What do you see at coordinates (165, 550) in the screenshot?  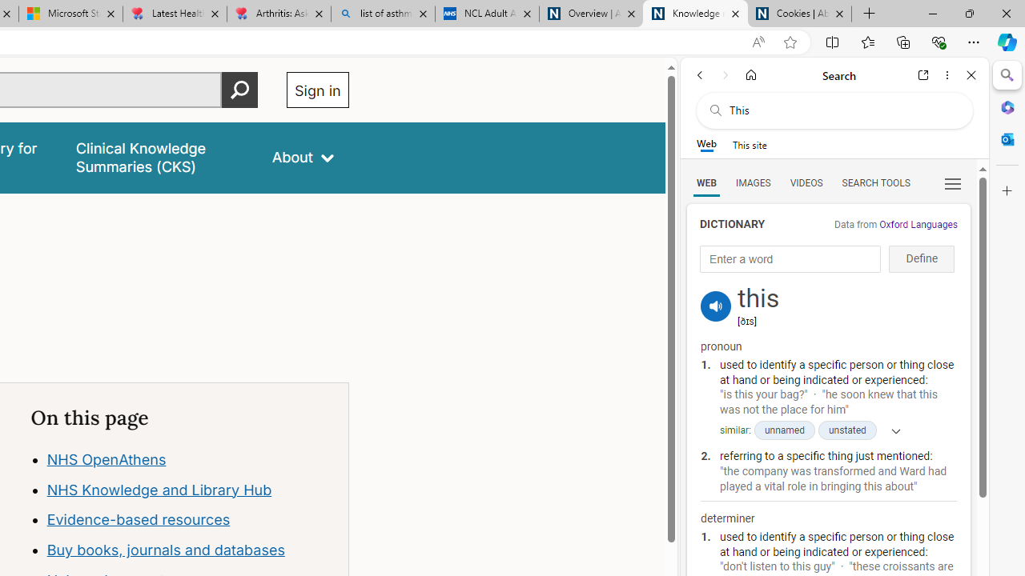 I see `Buy books, journals and databases` at bounding box center [165, 550].